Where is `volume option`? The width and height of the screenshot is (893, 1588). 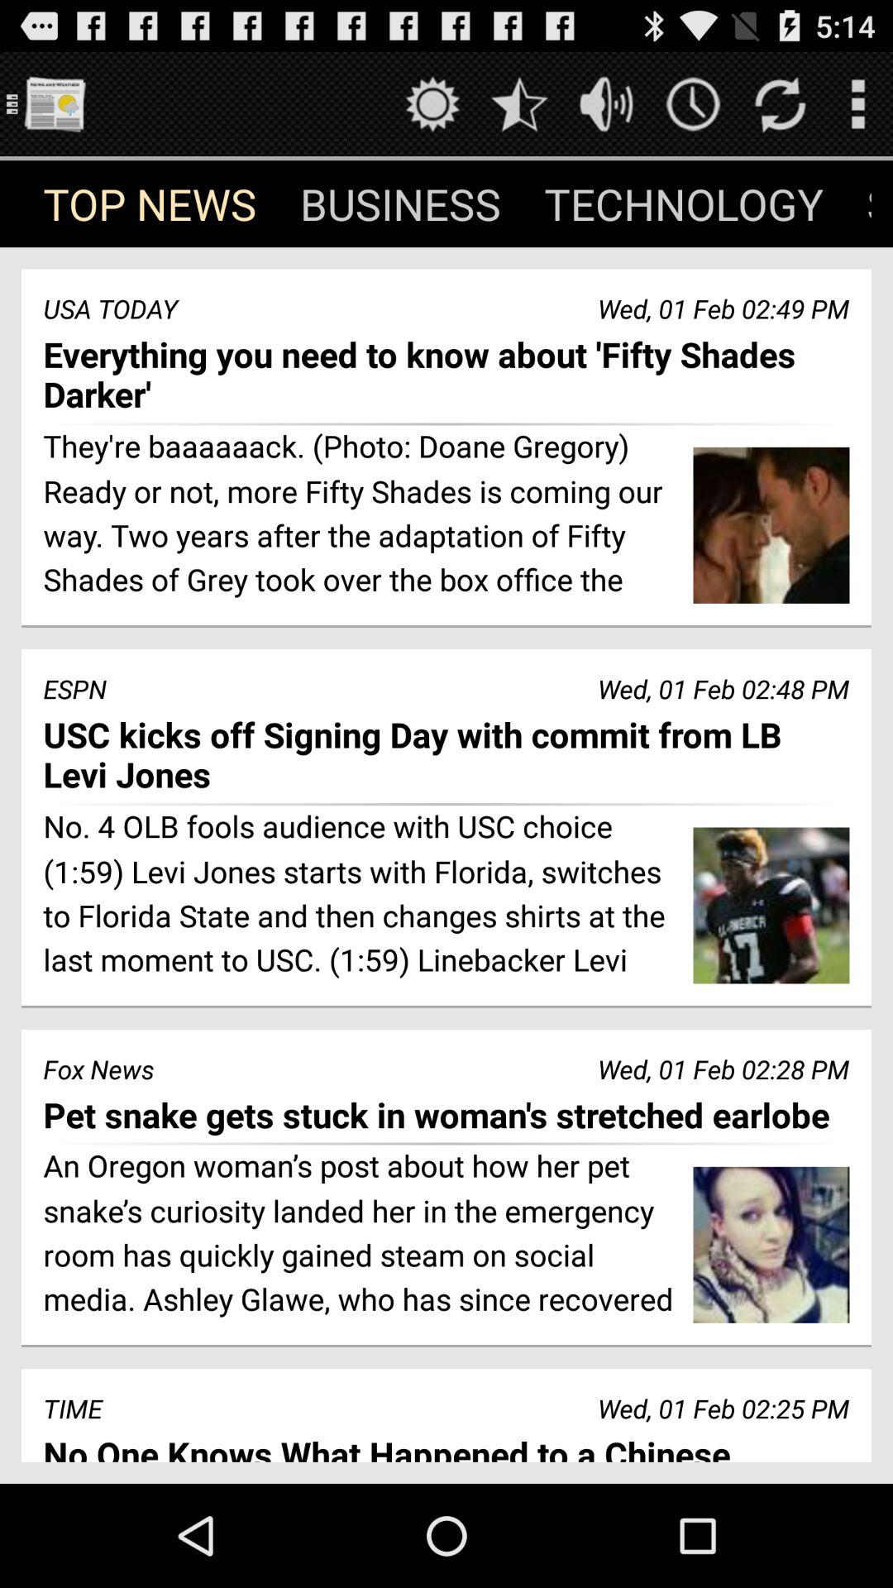
volume option is located at coordinates (607, 104).